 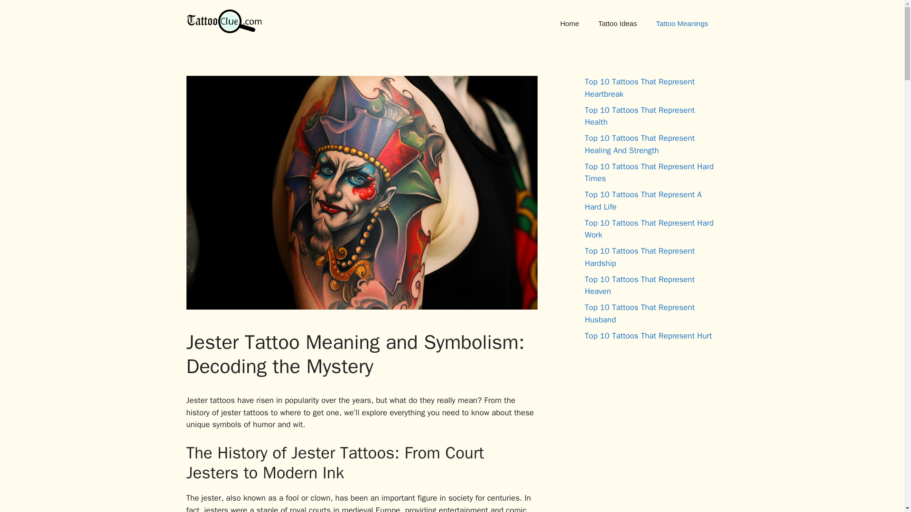 What do you see at coordinates (643, 201) in the screenshot?
I see `Top 10 Tattoos That Represent A Hard Life` at bounding box center [643, 201].